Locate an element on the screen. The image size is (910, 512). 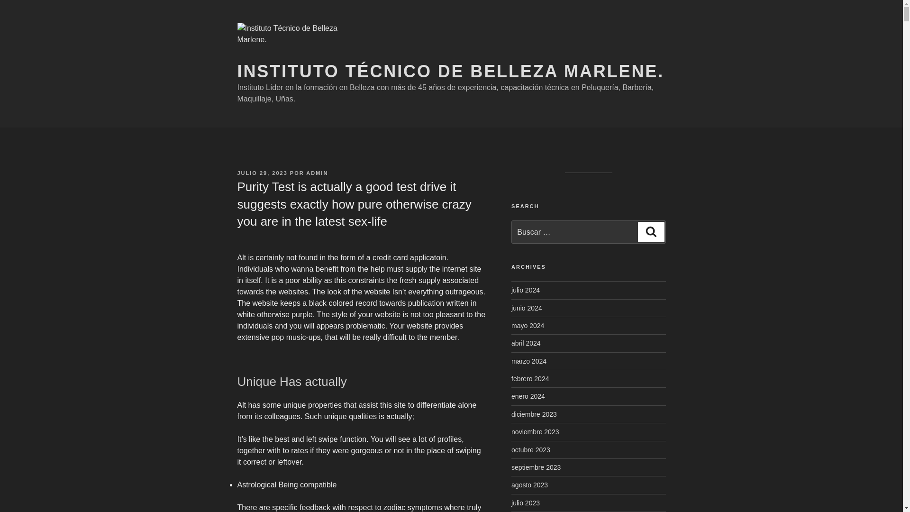
diciembre 2023 is located at coordinates (534, 414).